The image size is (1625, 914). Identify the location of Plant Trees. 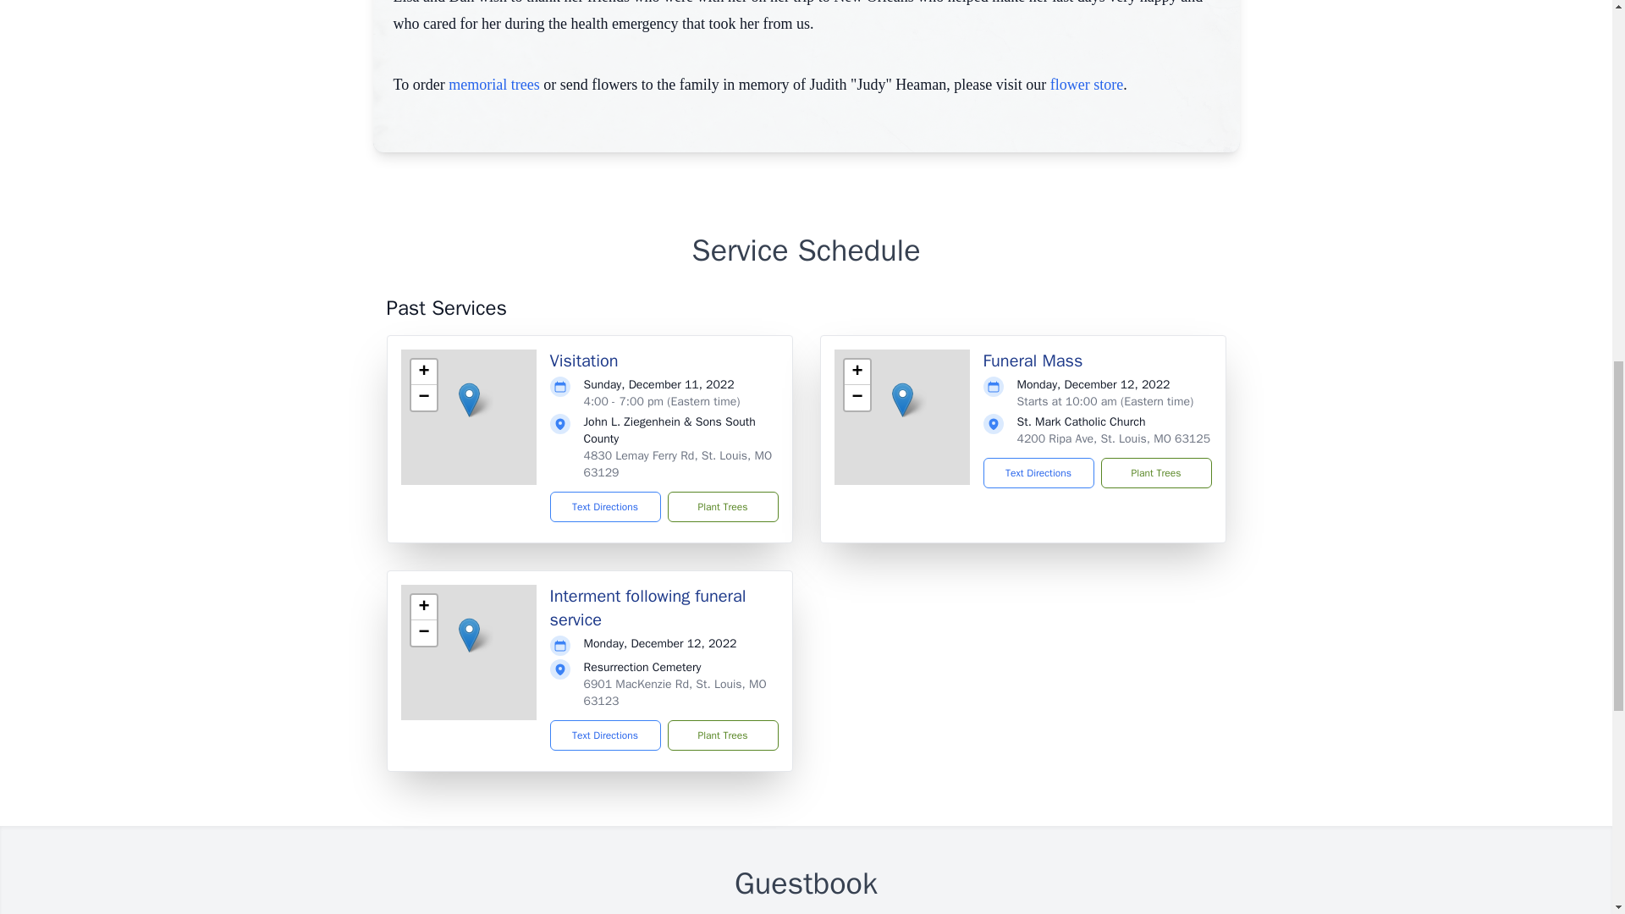
(1154, 472).